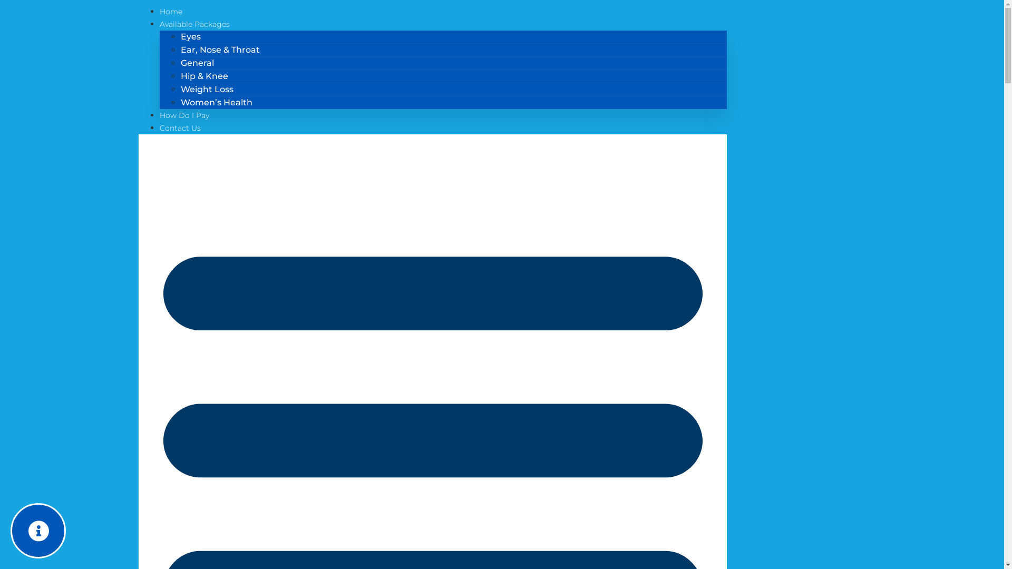 Image resolution: width=1012 pixels, height=569 pixels. What do you see at coordinates (197, 63) in the screenshot?
I see `General` at bounding box center [197, 63].